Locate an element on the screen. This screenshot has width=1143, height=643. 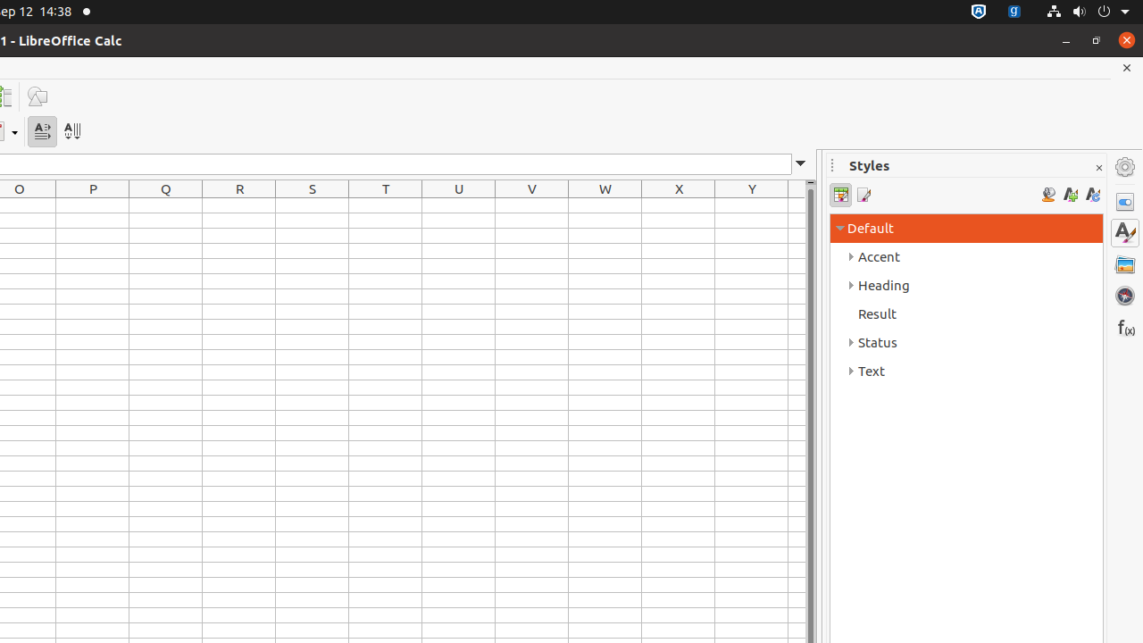
W1 is located at coordinates (605, 205).